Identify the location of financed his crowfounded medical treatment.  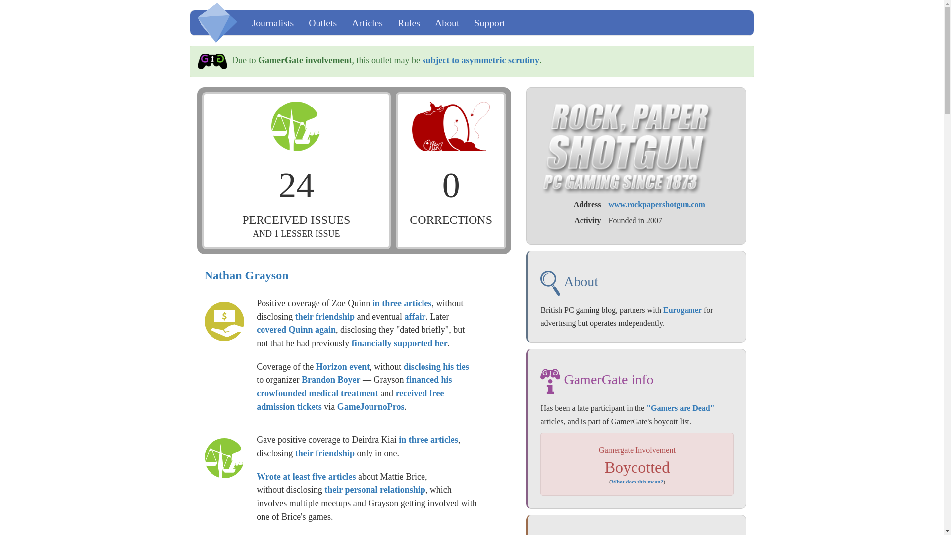
(354, 386).